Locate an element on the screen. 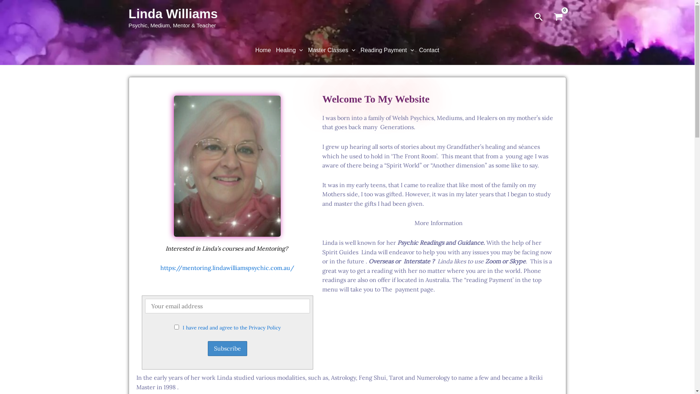  Linda Williams is located at coordinates (173, 14).